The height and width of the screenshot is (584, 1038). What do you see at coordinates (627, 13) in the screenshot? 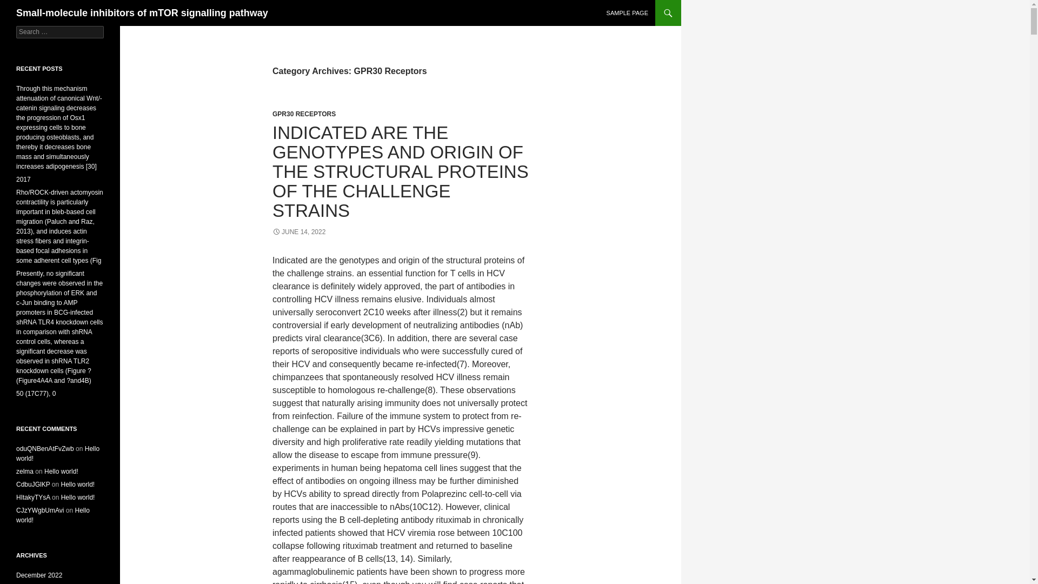
I see `SAMPLE PAGE` at bounding box center [627, 13].